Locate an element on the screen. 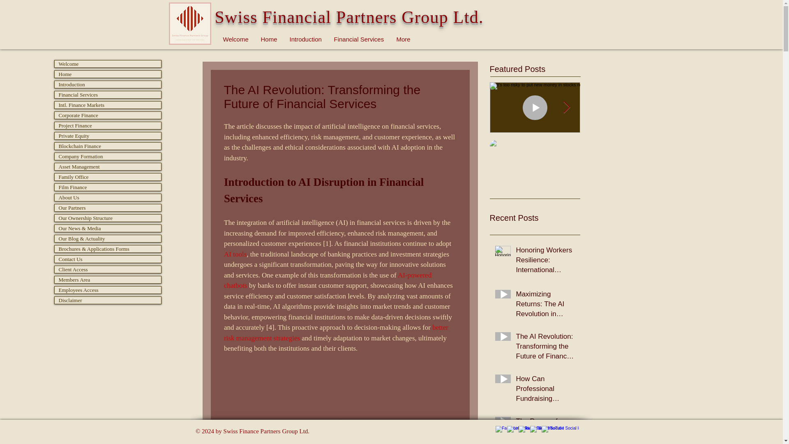 This screenshot has width=789, height=444. SFP Group is located at coordinates (610, 143).